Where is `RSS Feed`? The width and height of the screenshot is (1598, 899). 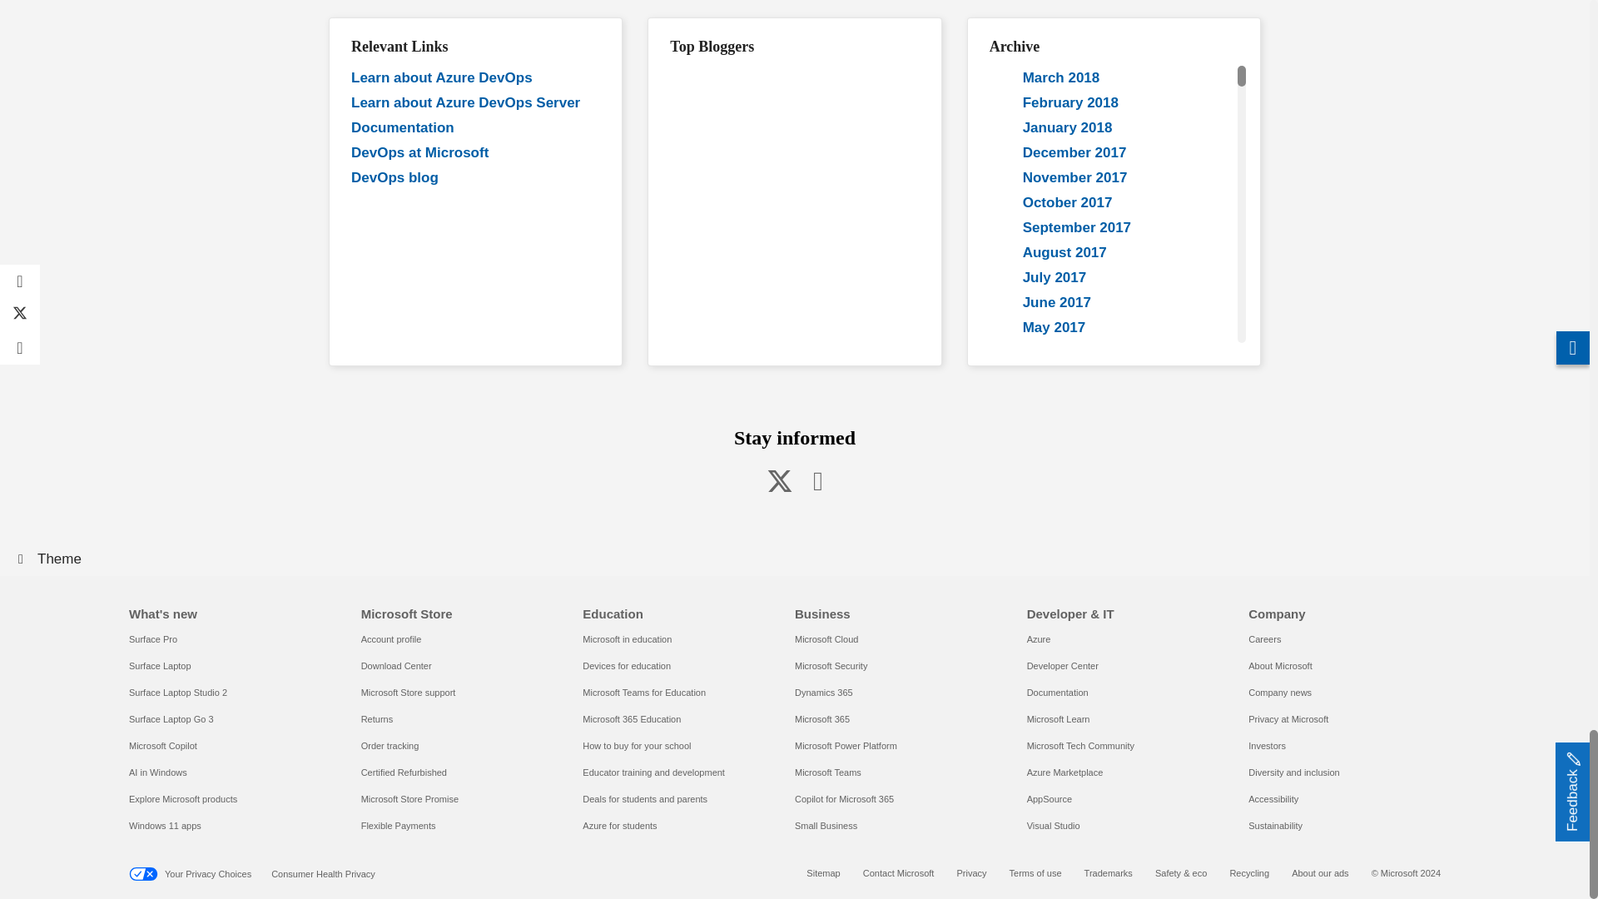 RSS Feed is located at coordinates (817, 481).